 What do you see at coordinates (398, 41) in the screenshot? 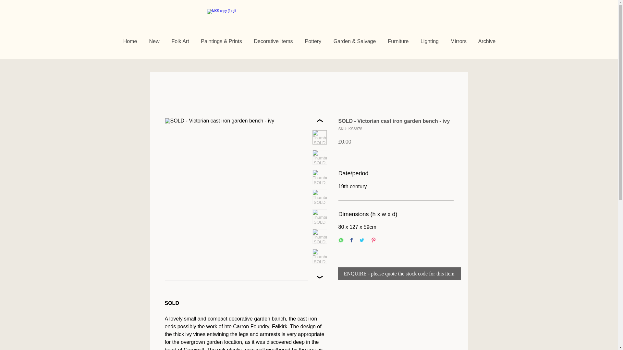
I see `Furniture` at bounding box center [398, 41].